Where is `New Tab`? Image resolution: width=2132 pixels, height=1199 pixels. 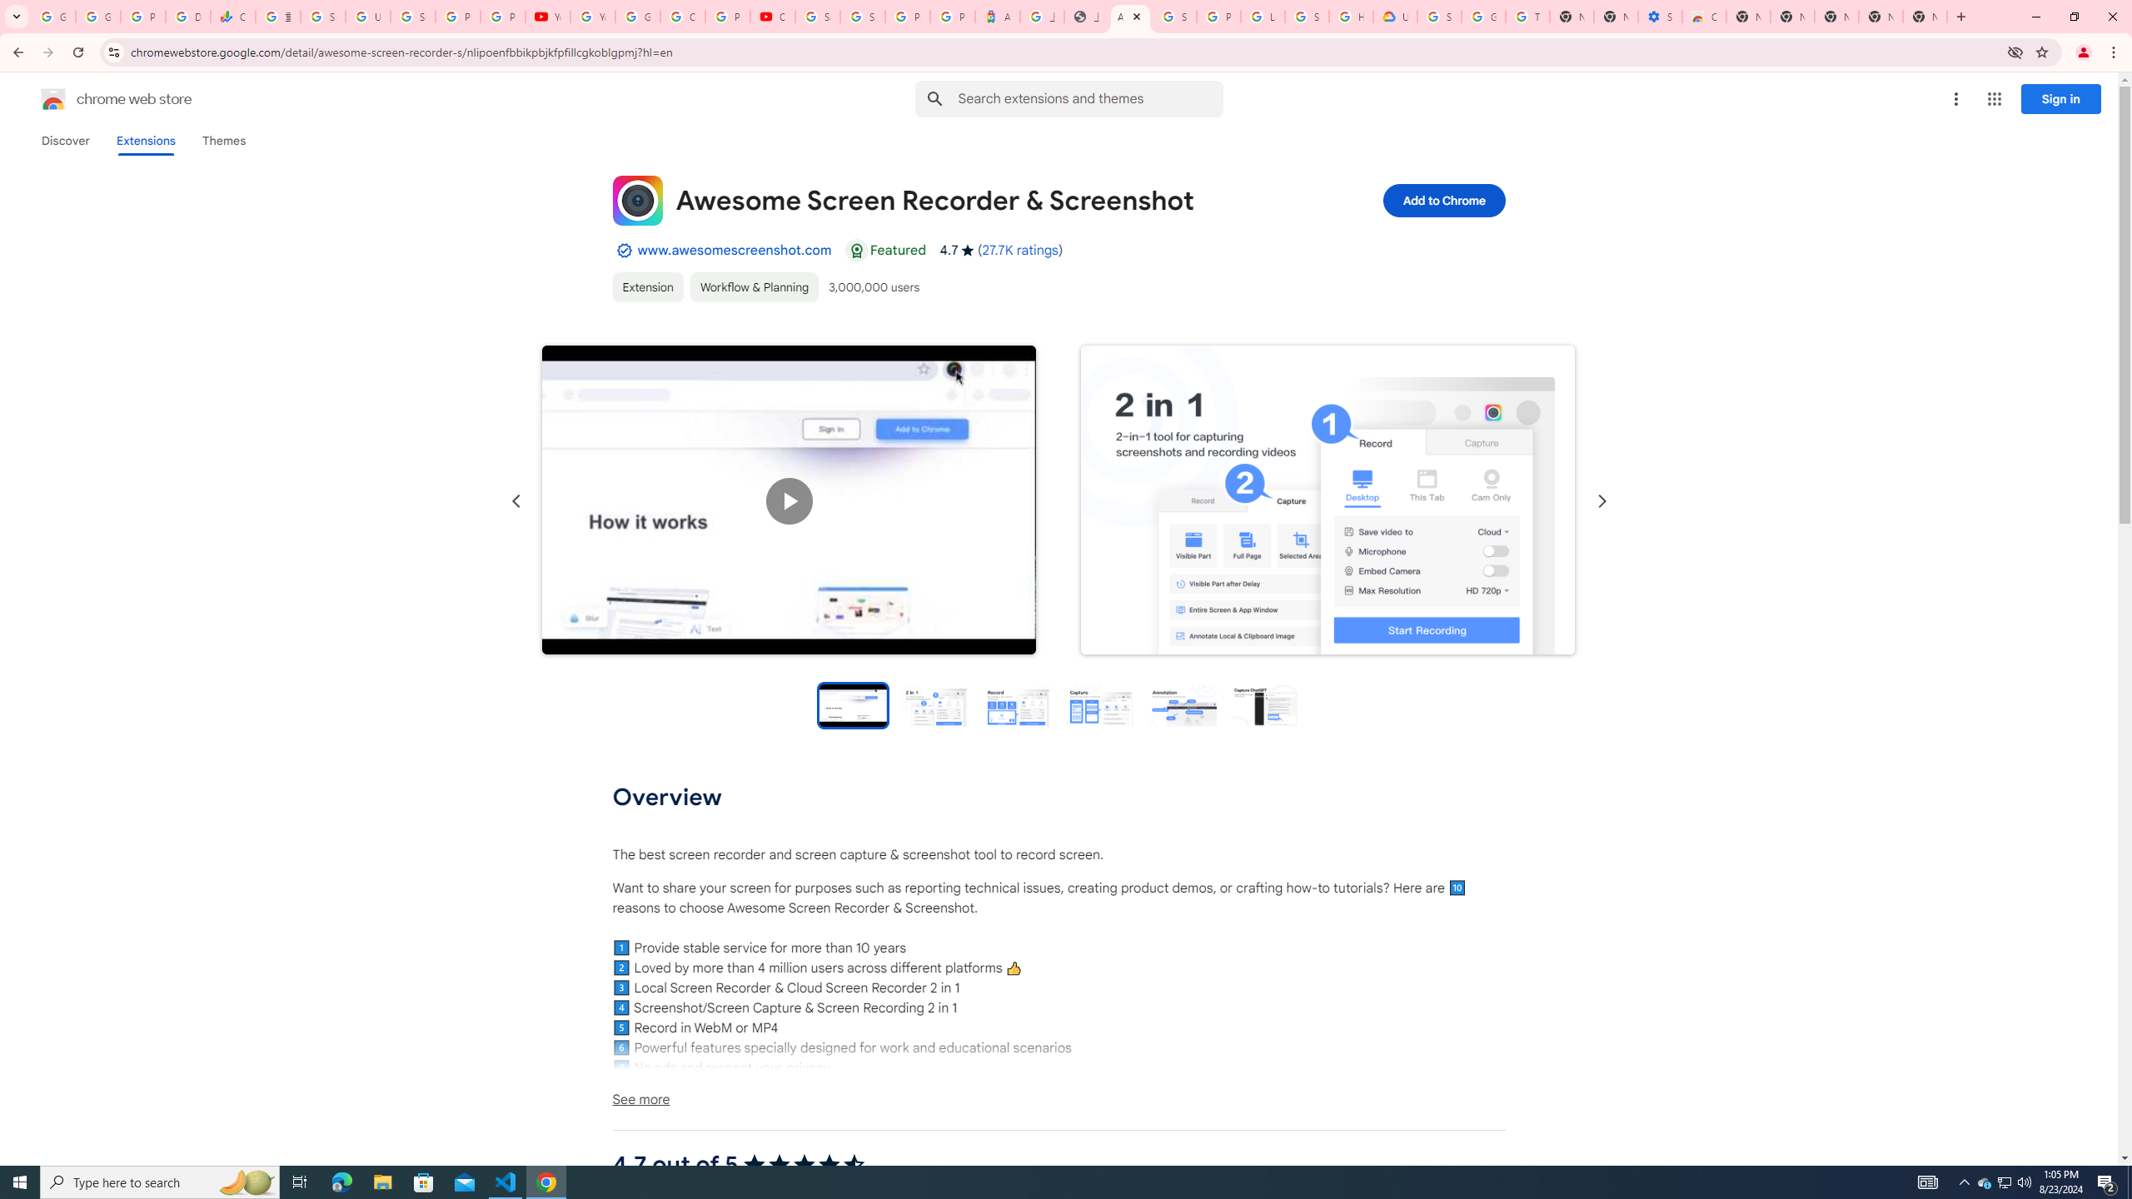
New Tab is located at coordinates (1748, 17).